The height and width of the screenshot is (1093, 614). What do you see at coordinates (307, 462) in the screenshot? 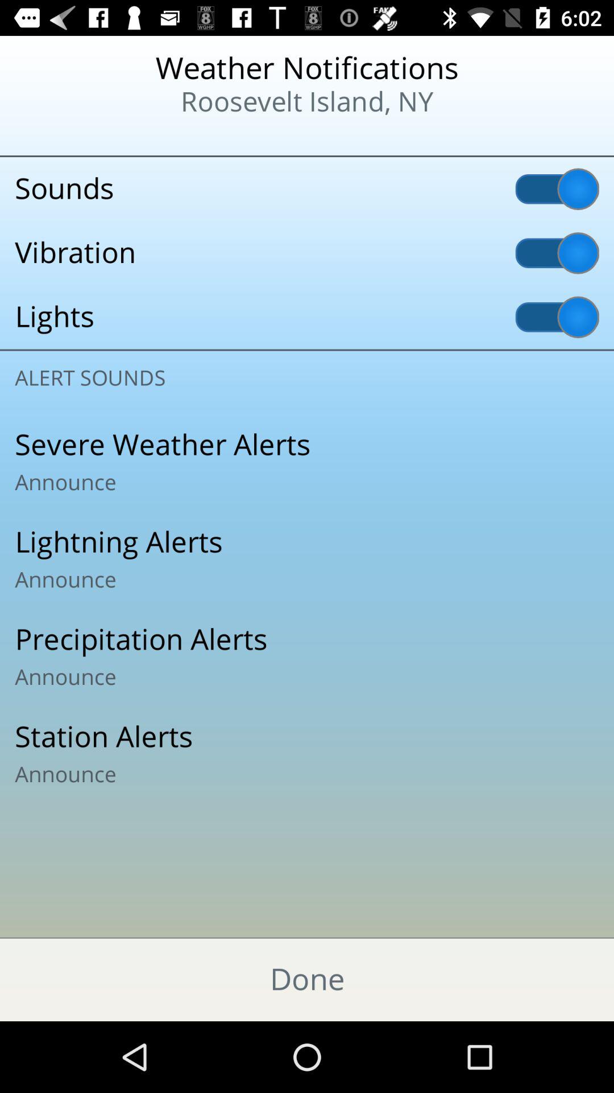
I see `flip to severe weather alerts icon` at bounding box center [307, 462].